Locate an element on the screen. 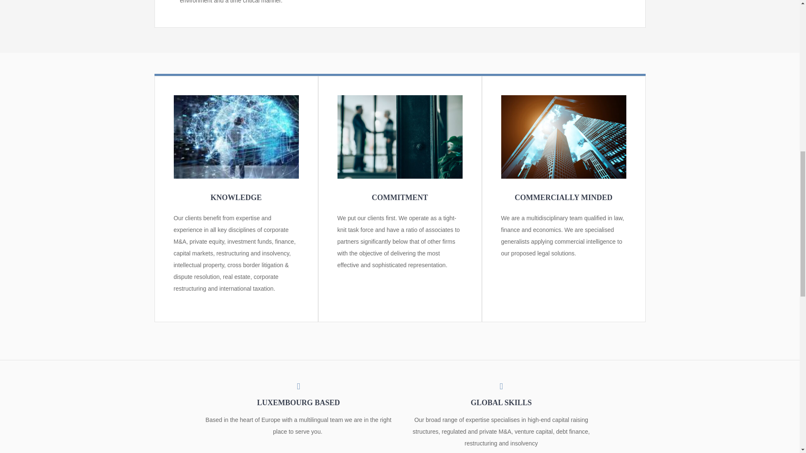 The image size is (806, 453). GLOBAL SKILLS is located at coordinates (501, 394).